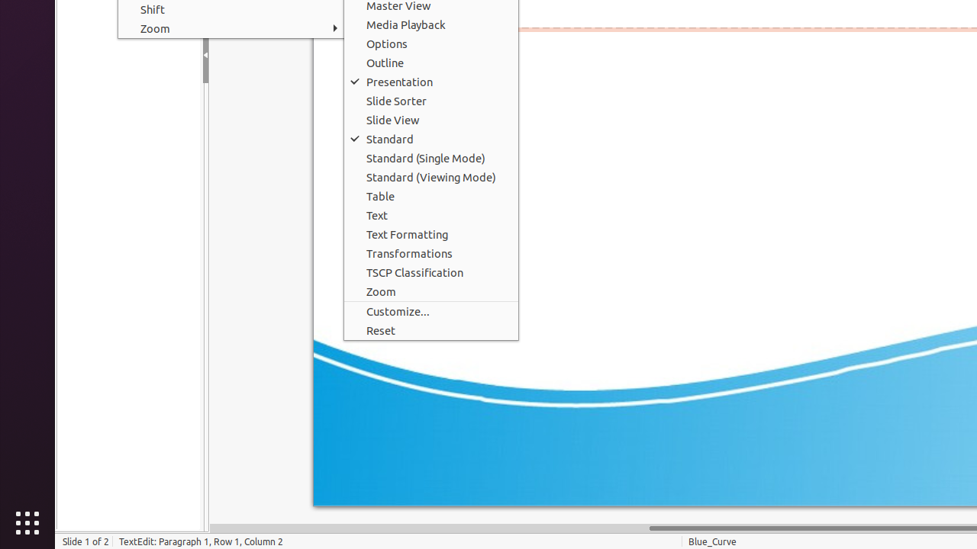 This screenshot has width=977, height=549. Describe the element at coordinates (431, 63) in the screenshot. I see `Outline` at that location.